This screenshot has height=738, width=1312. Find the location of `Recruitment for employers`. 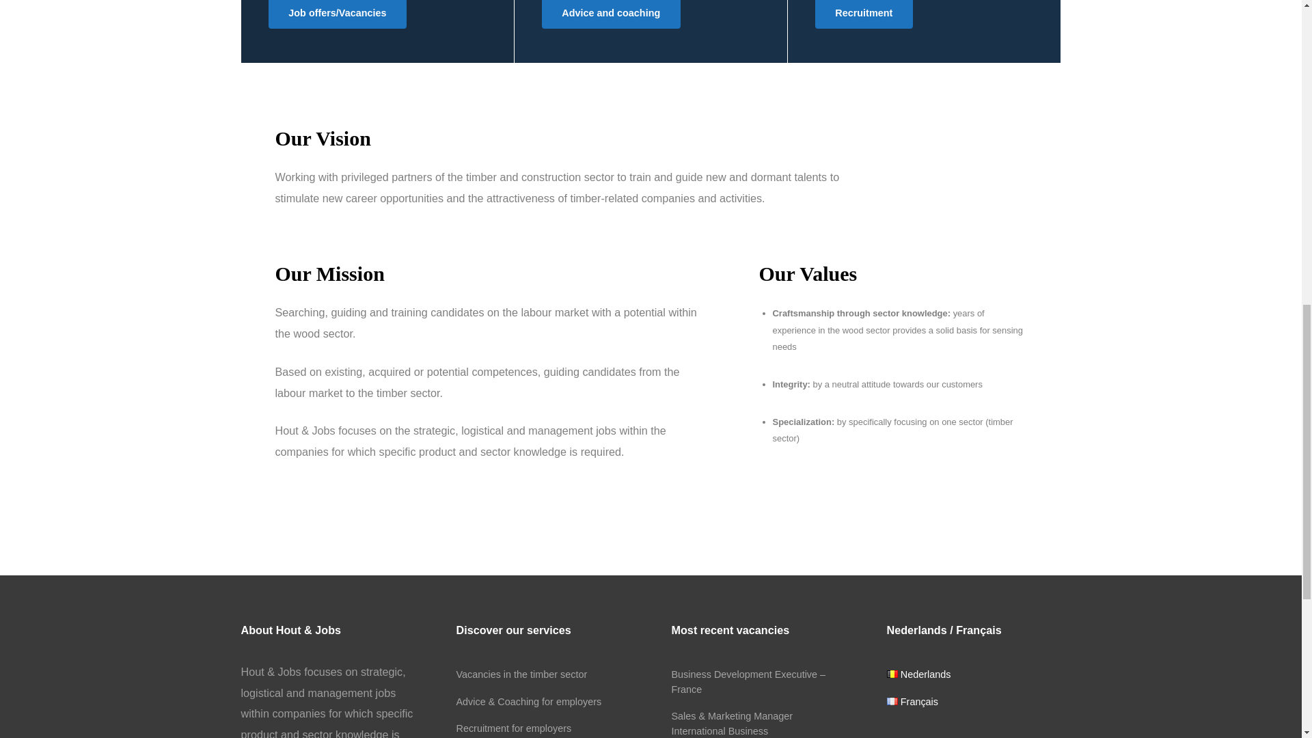

Recruitment for employers is located at coordinates (514, 728).